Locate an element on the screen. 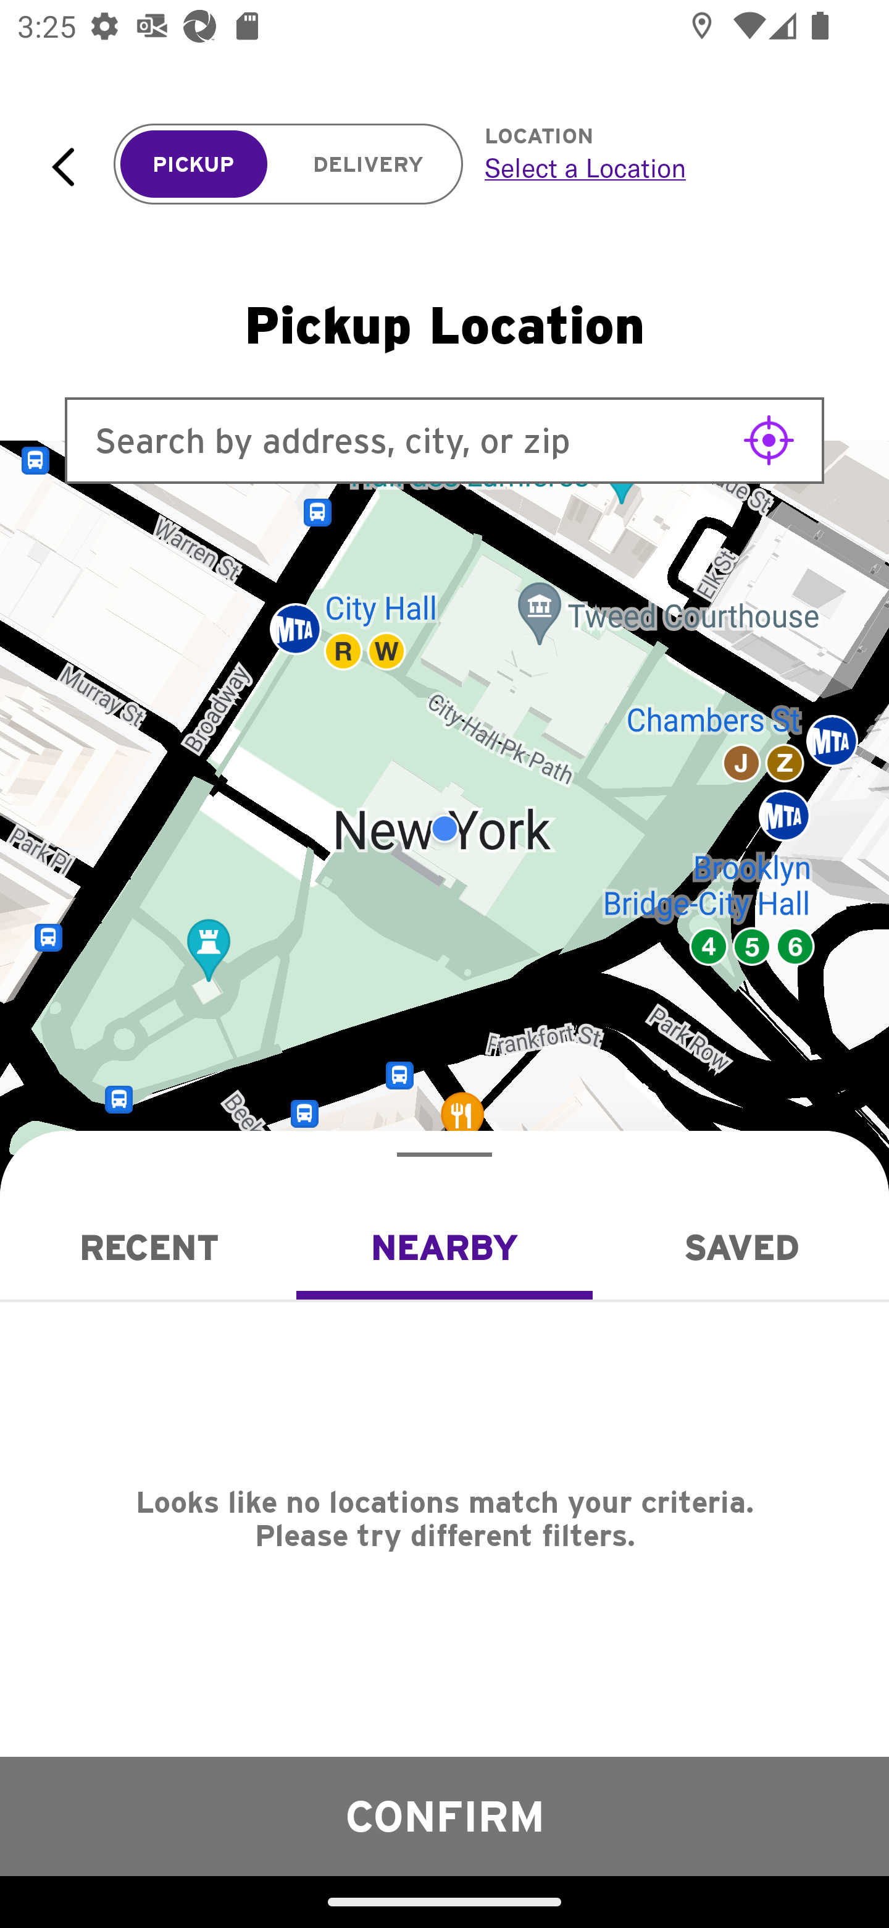  DELIVERY is located at coordinates (368, 164).